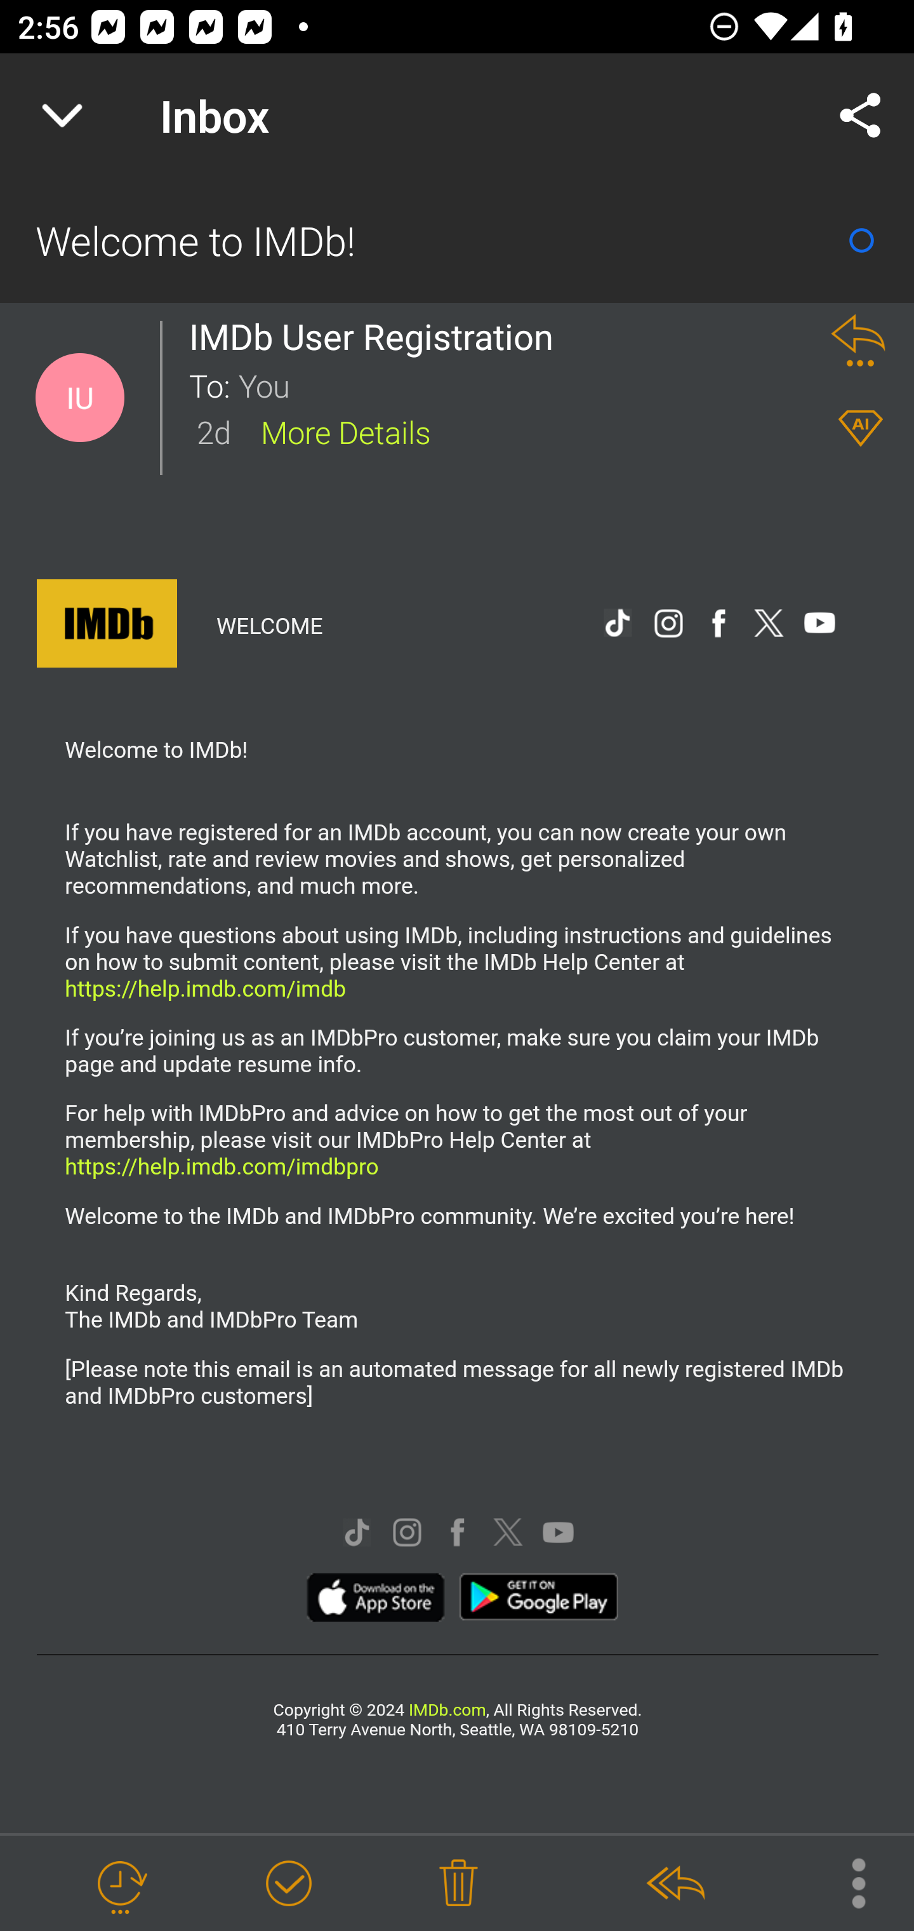 The height and width of the screenshot is (1931, 914). I want to click on IMDb Logo, so click(107, 626).